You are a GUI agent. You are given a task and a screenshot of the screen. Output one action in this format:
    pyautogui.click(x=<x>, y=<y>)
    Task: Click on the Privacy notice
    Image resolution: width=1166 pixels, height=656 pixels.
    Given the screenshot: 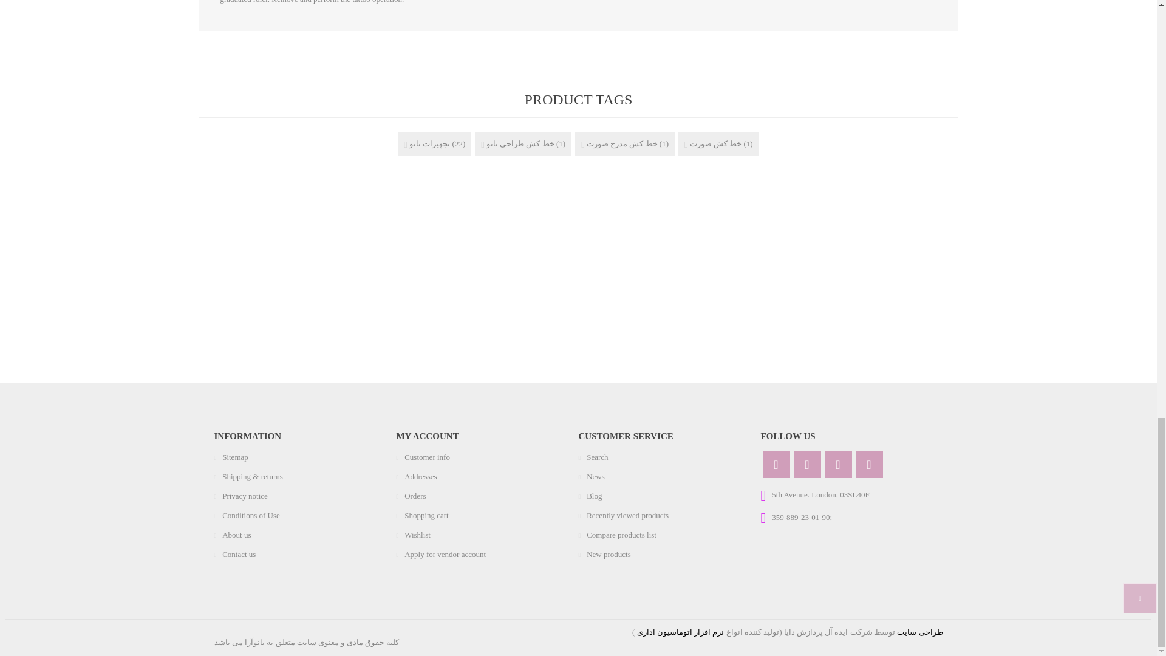 What is the action you would take?
    pyautogui.click(x=245, y=496)
    